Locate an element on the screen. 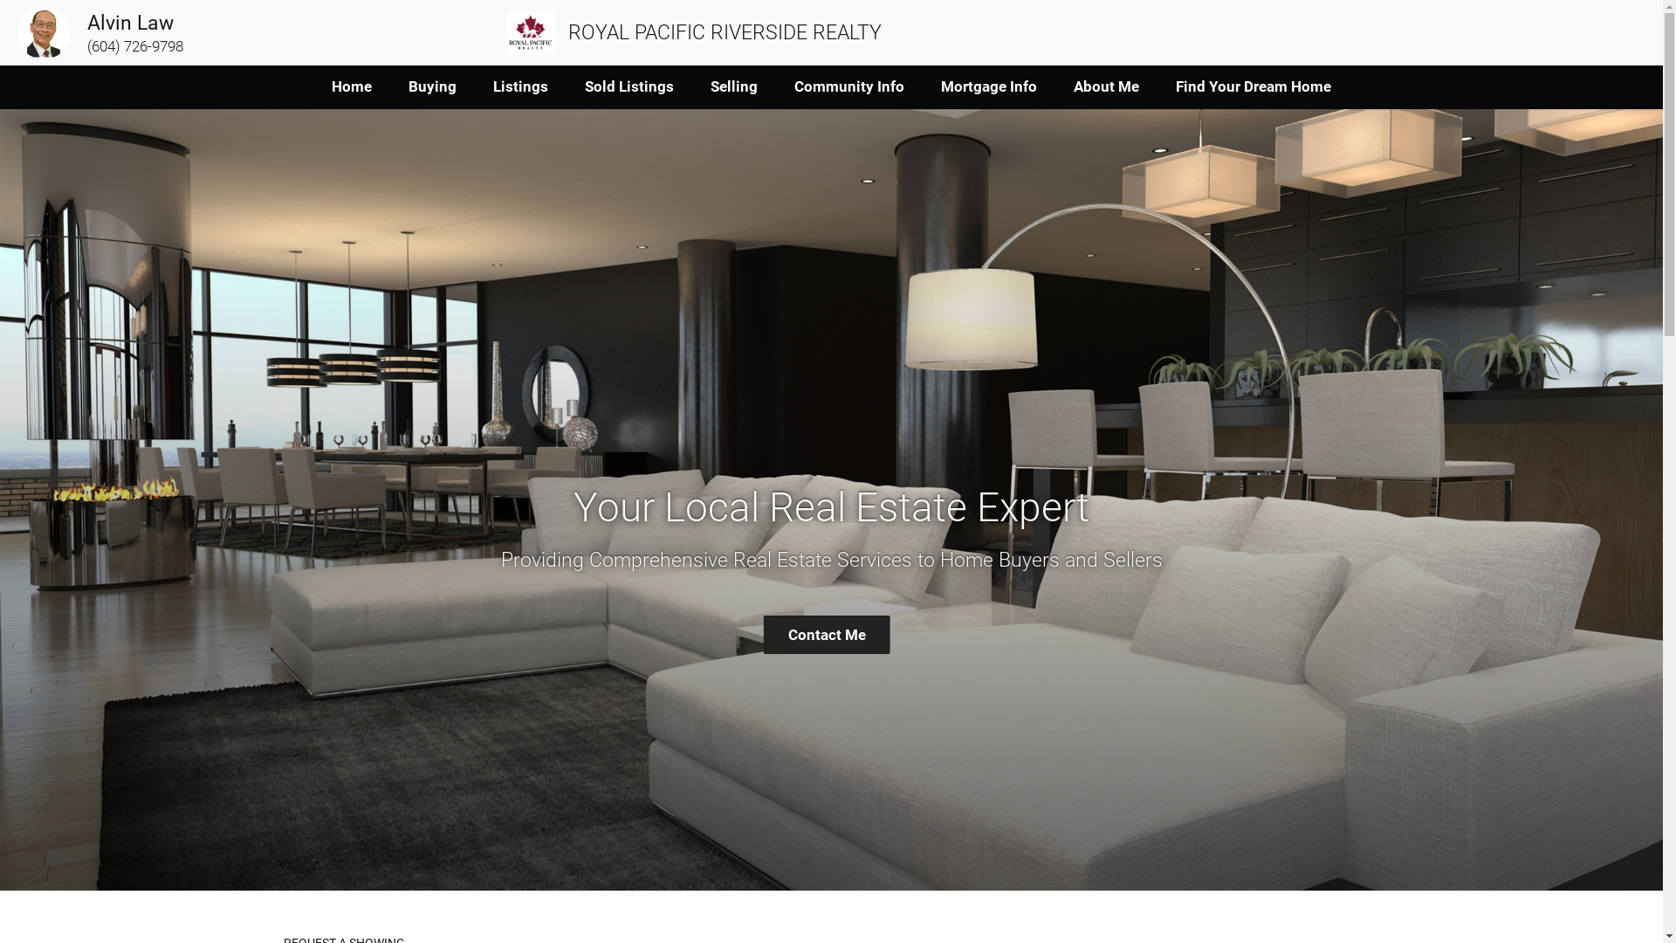  Contact Me is located at coordinates (828, 635).